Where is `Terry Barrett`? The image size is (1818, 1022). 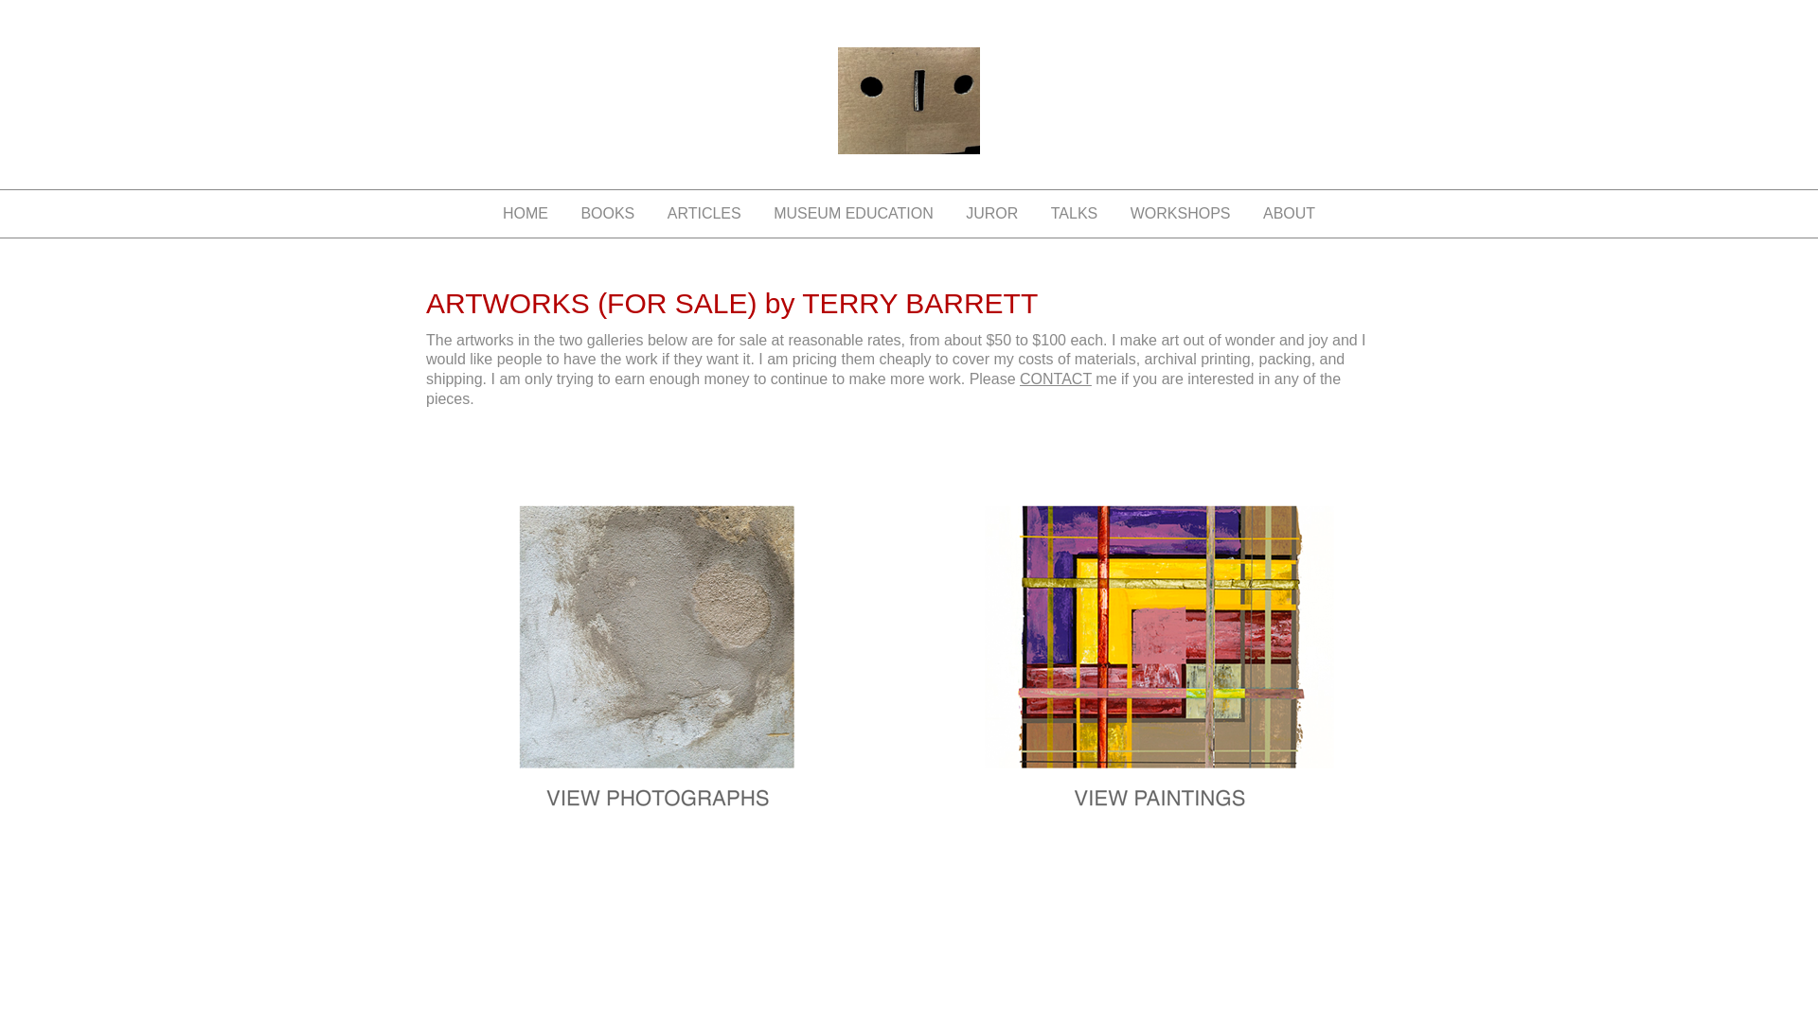
Terry Barrett is located at coordinates (909, 117).